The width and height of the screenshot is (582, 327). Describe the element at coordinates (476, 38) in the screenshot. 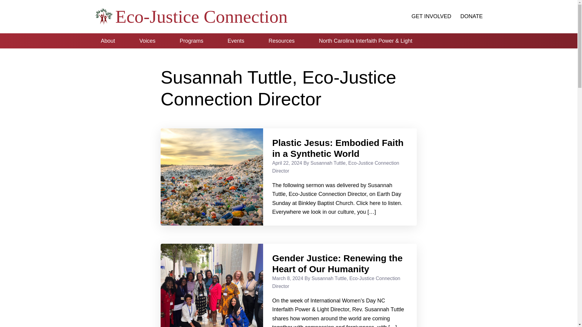

I see `Search this website` at that location.